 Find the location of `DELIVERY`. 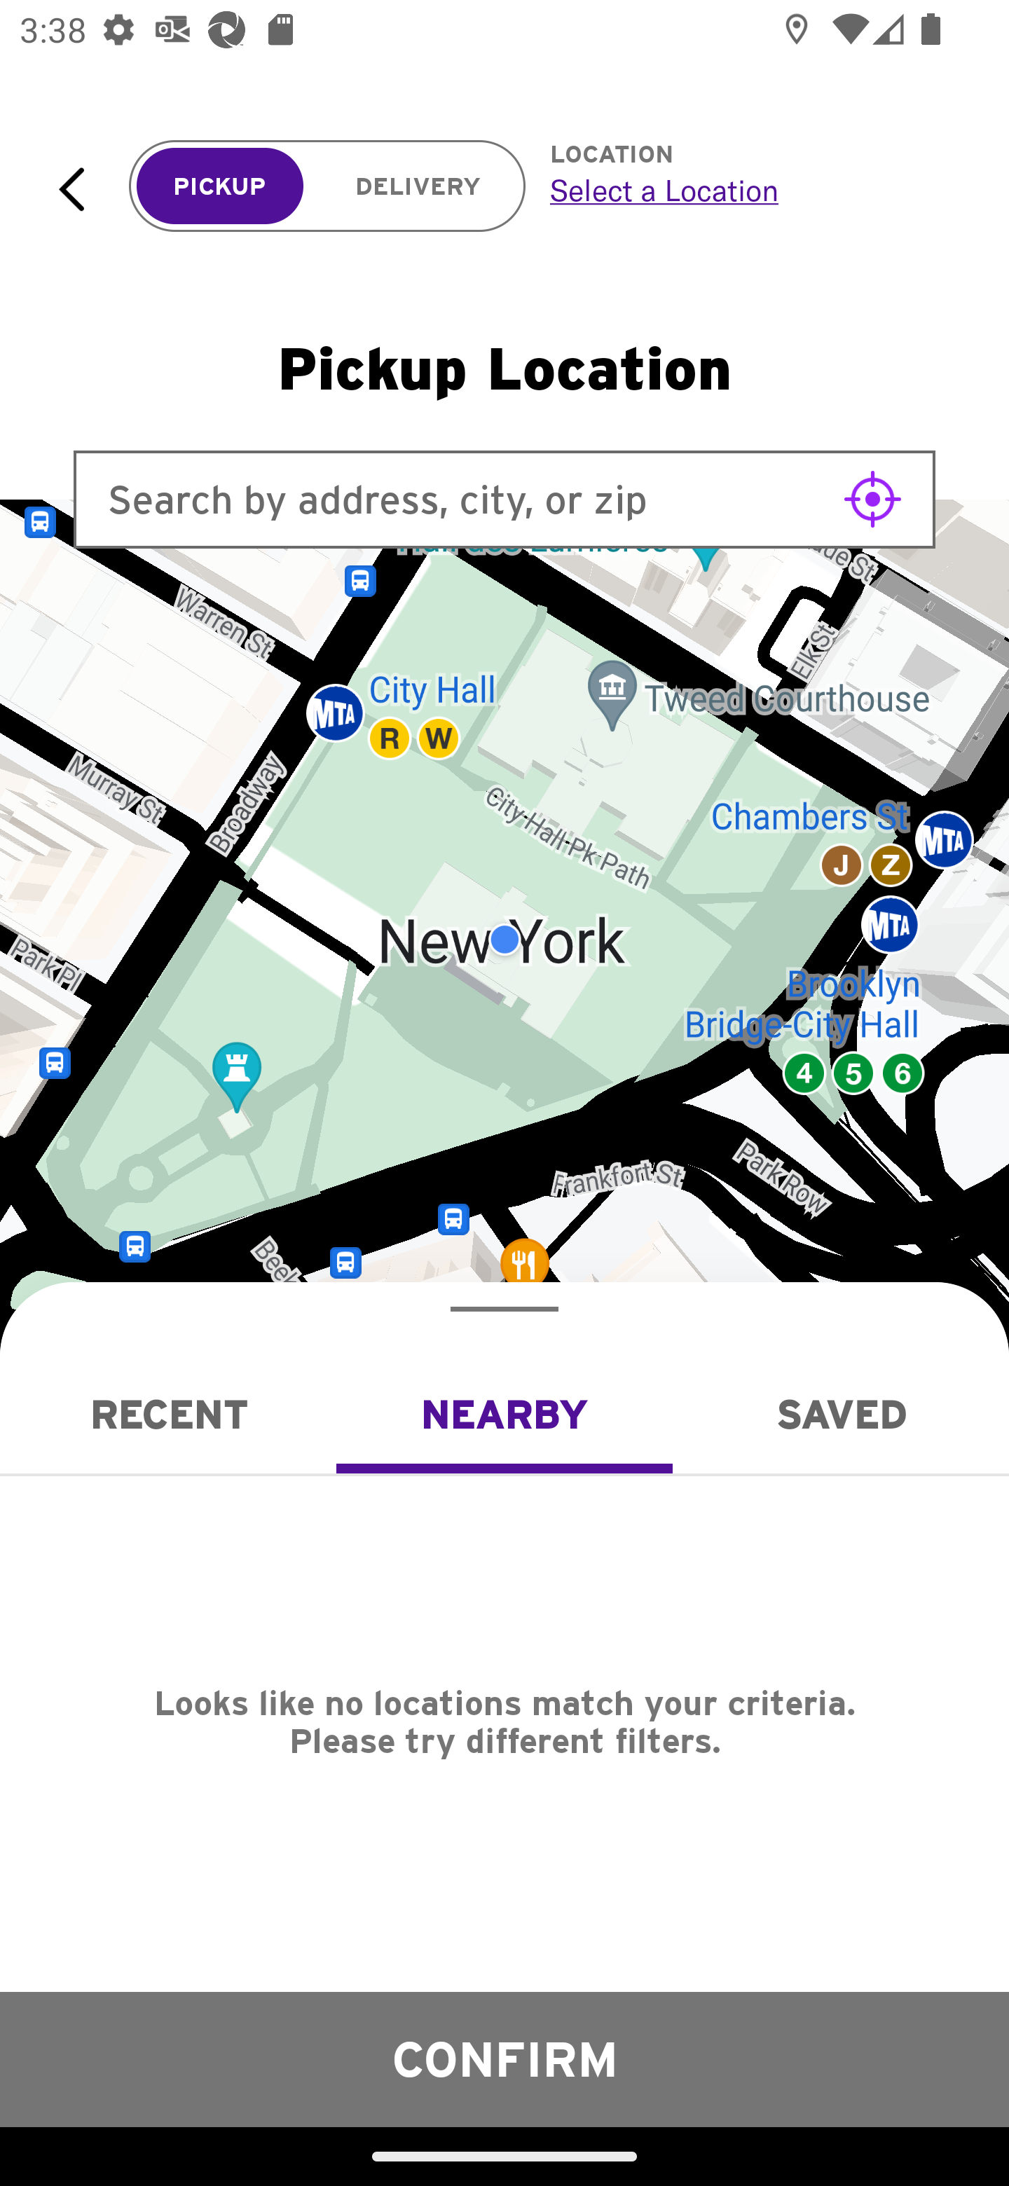

DELIVERY is located at coordinates (418, 186).